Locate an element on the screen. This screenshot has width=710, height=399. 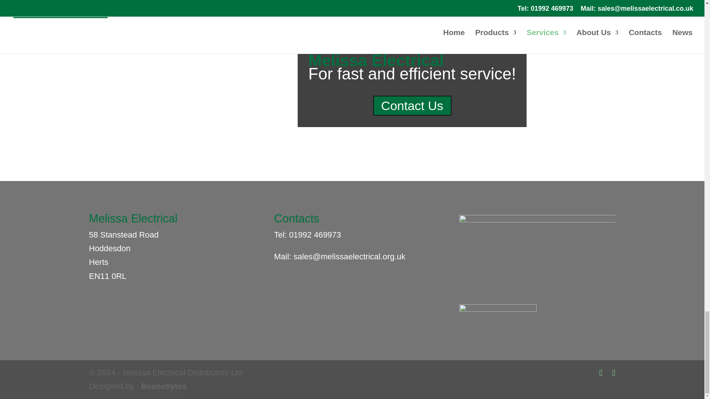
Contact Us is located at coordinates (412, 106).